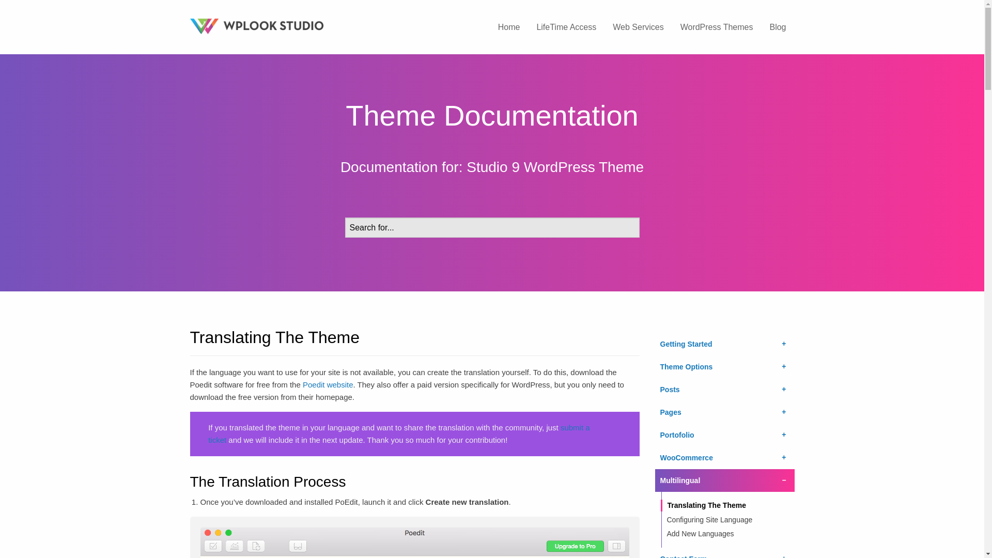 The image size is (992, 558). Describe the element at coordinates (509, 27) in the screenshot. I see `Home` at that location.